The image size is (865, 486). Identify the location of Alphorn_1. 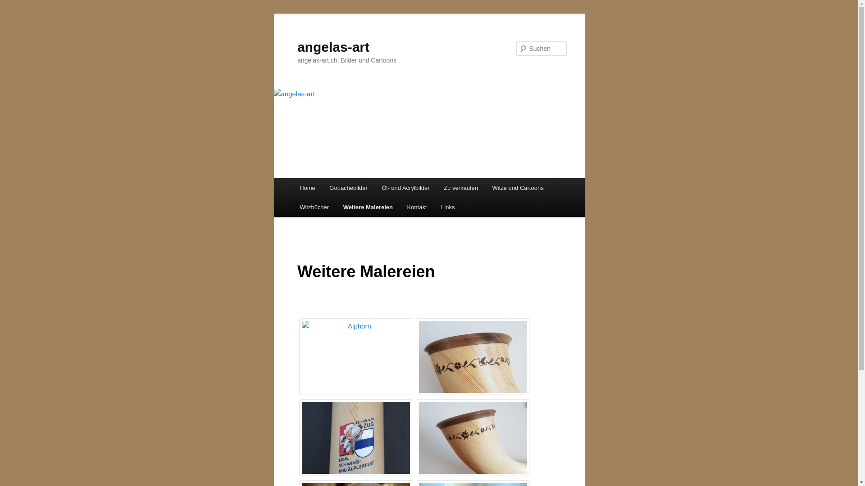
(473, 357).